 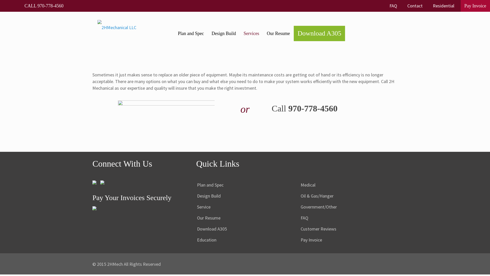 What do you see at coordinates (191, 33) in the screenshot?
I see `Plan and Spec` at bounding box center [191, 33].